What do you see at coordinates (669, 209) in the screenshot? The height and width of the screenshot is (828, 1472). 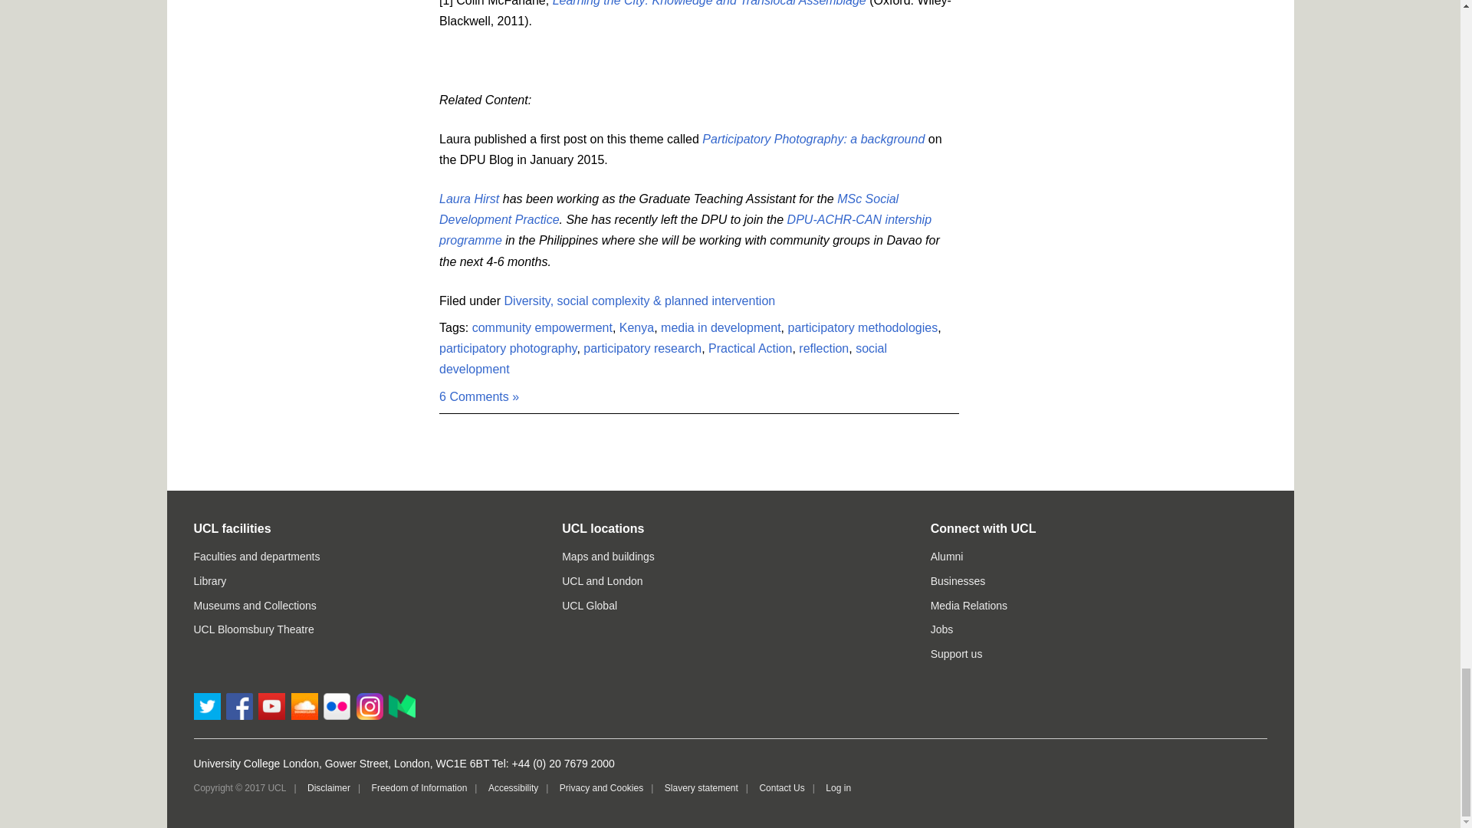 I see `MSc Social Development Practice at the DPU` at bounding box center [669, 209].